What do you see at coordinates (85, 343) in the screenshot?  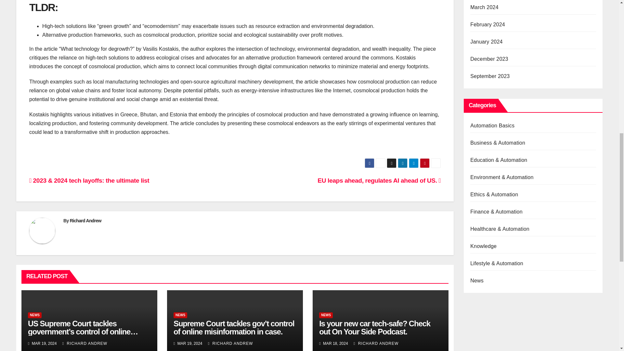 I see `RICHARD ANDREW` at bounding box center [85, 343].